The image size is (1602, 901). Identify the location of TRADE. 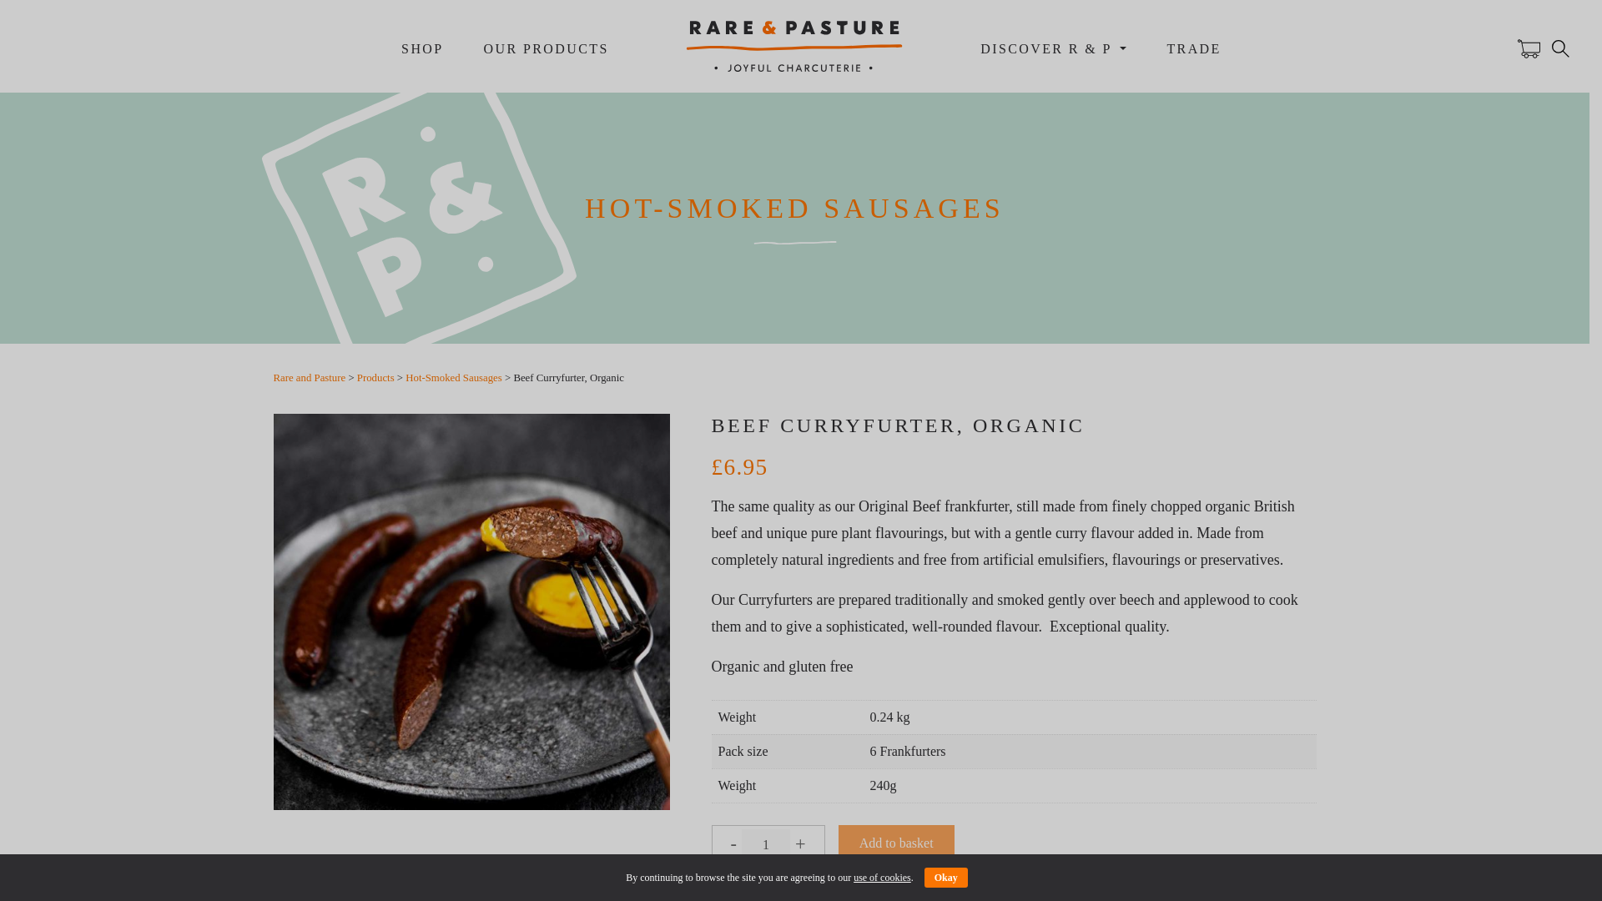
(1194, 52).